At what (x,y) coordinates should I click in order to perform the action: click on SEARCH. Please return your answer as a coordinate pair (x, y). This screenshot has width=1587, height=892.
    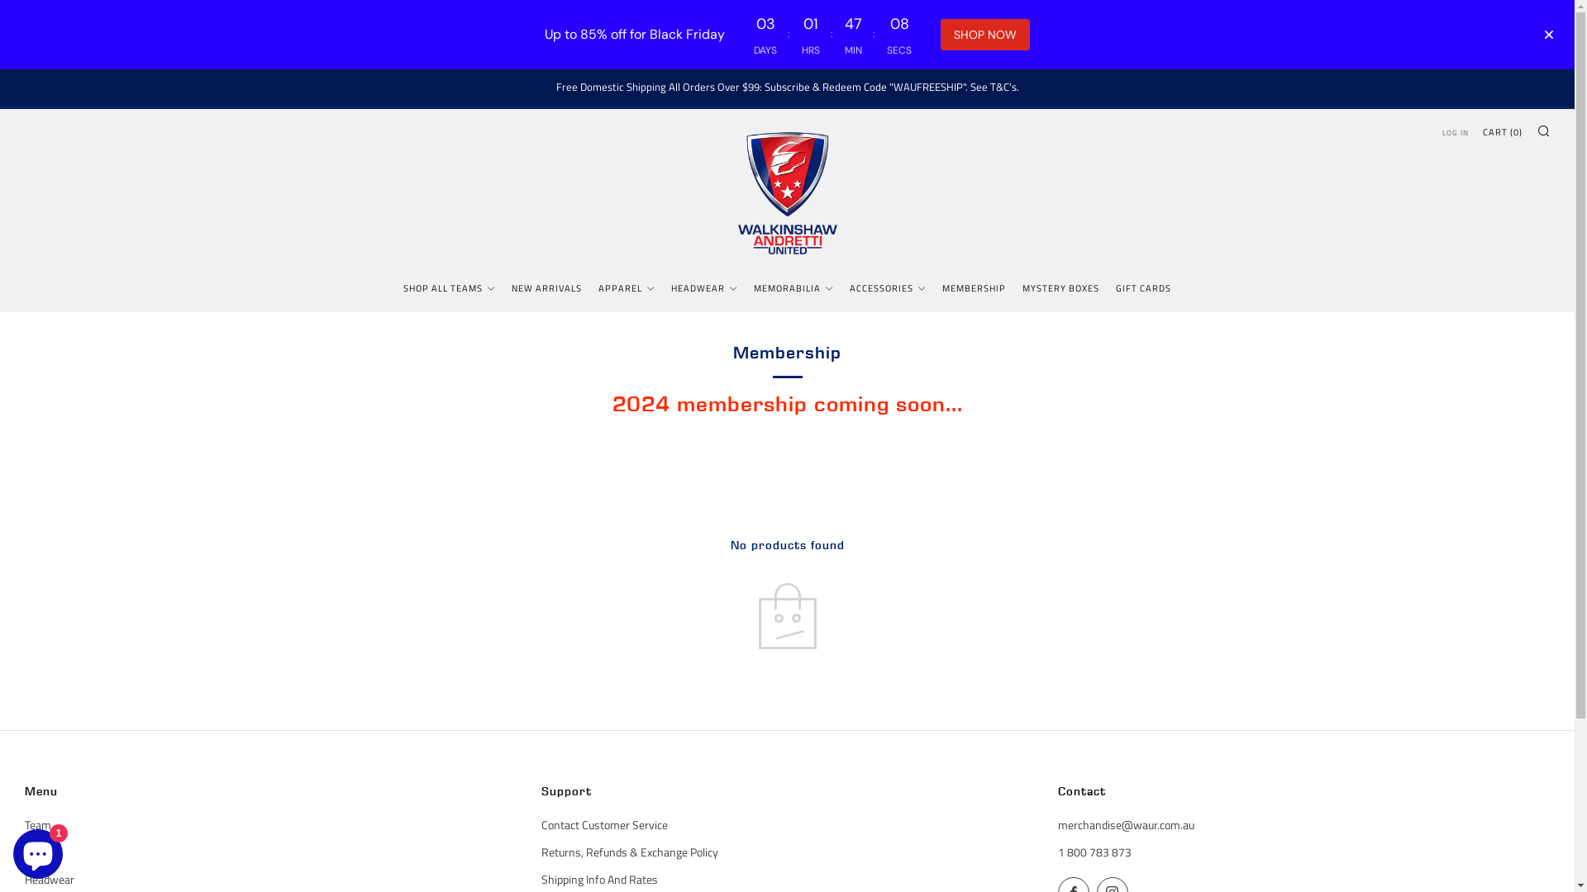
    Looking at the image, I should click on (1543, 130).